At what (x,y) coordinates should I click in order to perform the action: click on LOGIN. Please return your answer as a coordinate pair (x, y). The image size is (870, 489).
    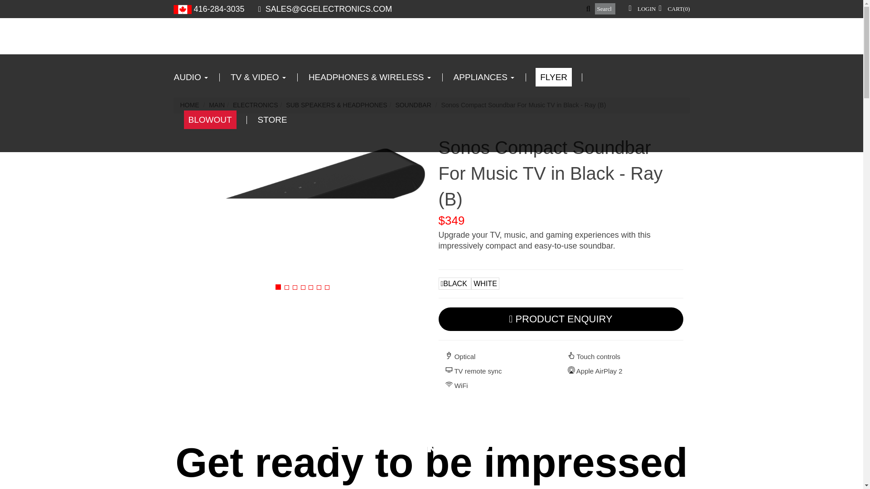
    Looking at the image, I should click on (647, 9).